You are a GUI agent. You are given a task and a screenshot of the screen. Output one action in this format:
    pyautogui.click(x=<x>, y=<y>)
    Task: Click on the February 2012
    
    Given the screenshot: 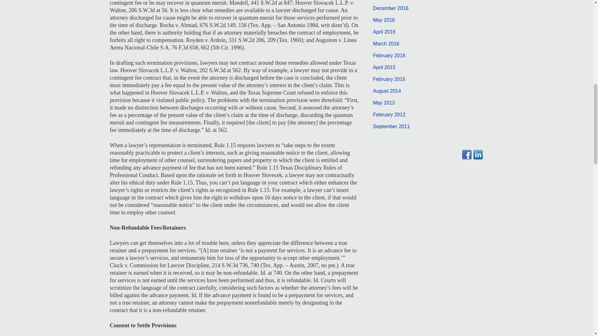 What is the action you would take?
    pyautogui.click(x=389, y=114)
    